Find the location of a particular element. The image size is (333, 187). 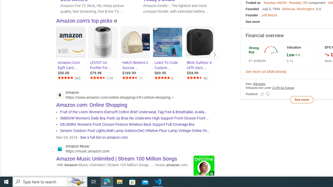

$50.00 is located at coordinates (71, 73).